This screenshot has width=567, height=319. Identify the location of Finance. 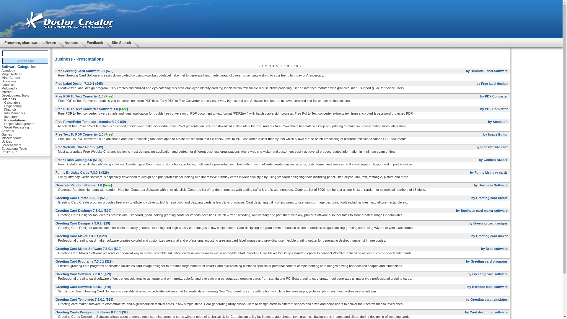
(10, 109).